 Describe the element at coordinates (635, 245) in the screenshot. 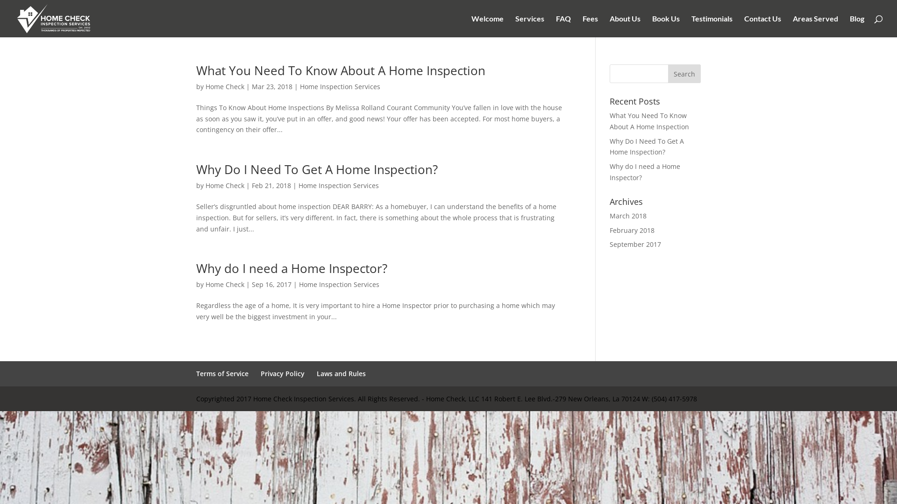

I see `September 2017` at that location.